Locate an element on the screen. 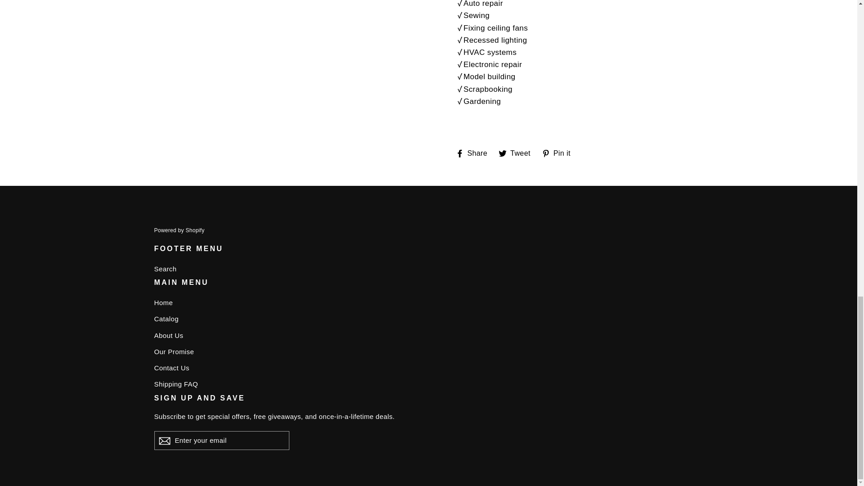 This screenshot has height=486, width=864. Share on Facebook is located at coordinates (517, 153).